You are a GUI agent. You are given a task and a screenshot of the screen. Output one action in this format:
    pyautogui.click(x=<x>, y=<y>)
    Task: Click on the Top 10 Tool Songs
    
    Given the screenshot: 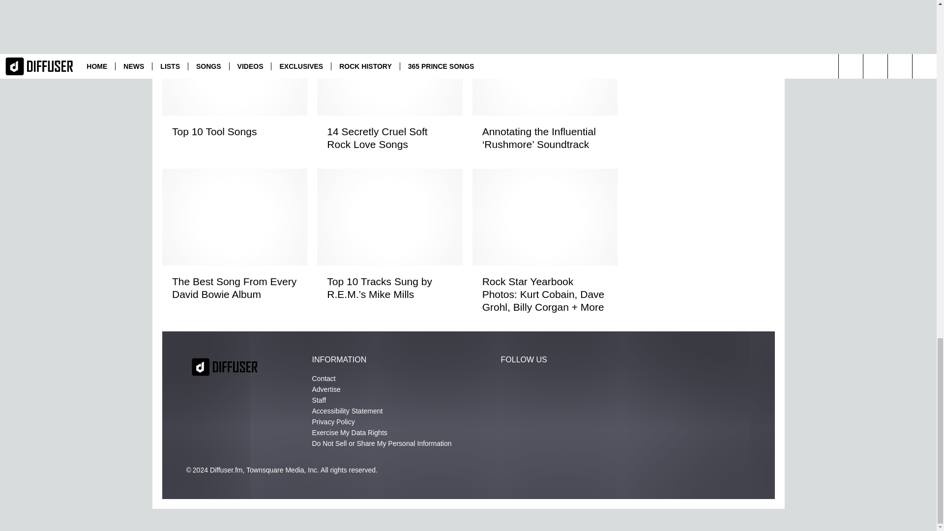 What is the action you would take?
    pyautogui.click(x=234, y=131)
    